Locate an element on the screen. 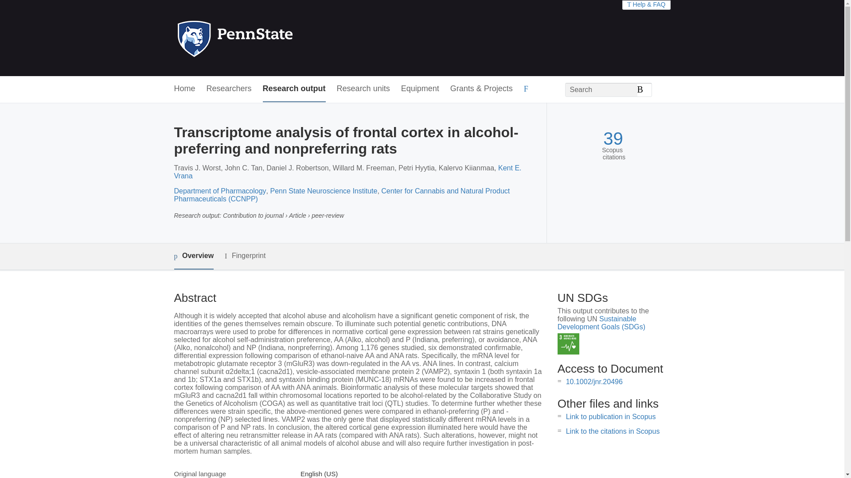 Image resolution: width=851 pixels, height=478 pixels. Penn State Home is located at coordinates (273, 38).